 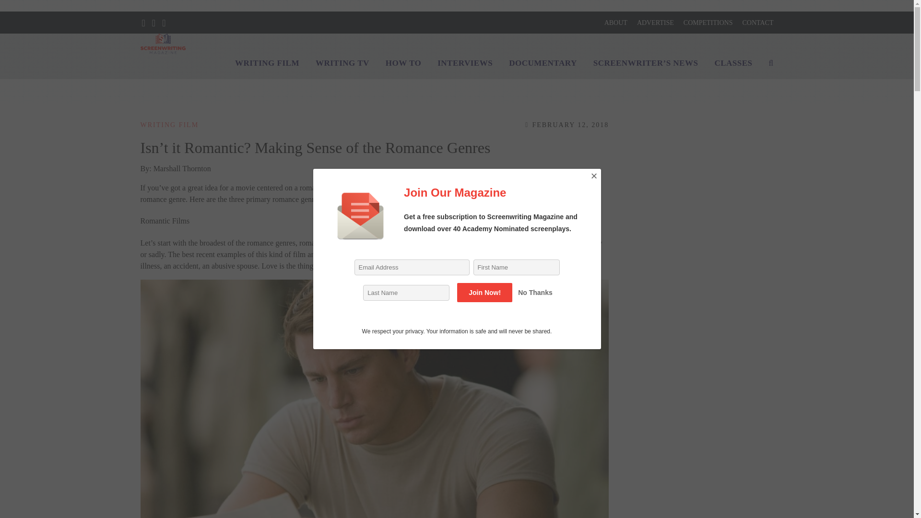 I want to click on FEBRUARY 12, 2018, so click(x=567, y=125).